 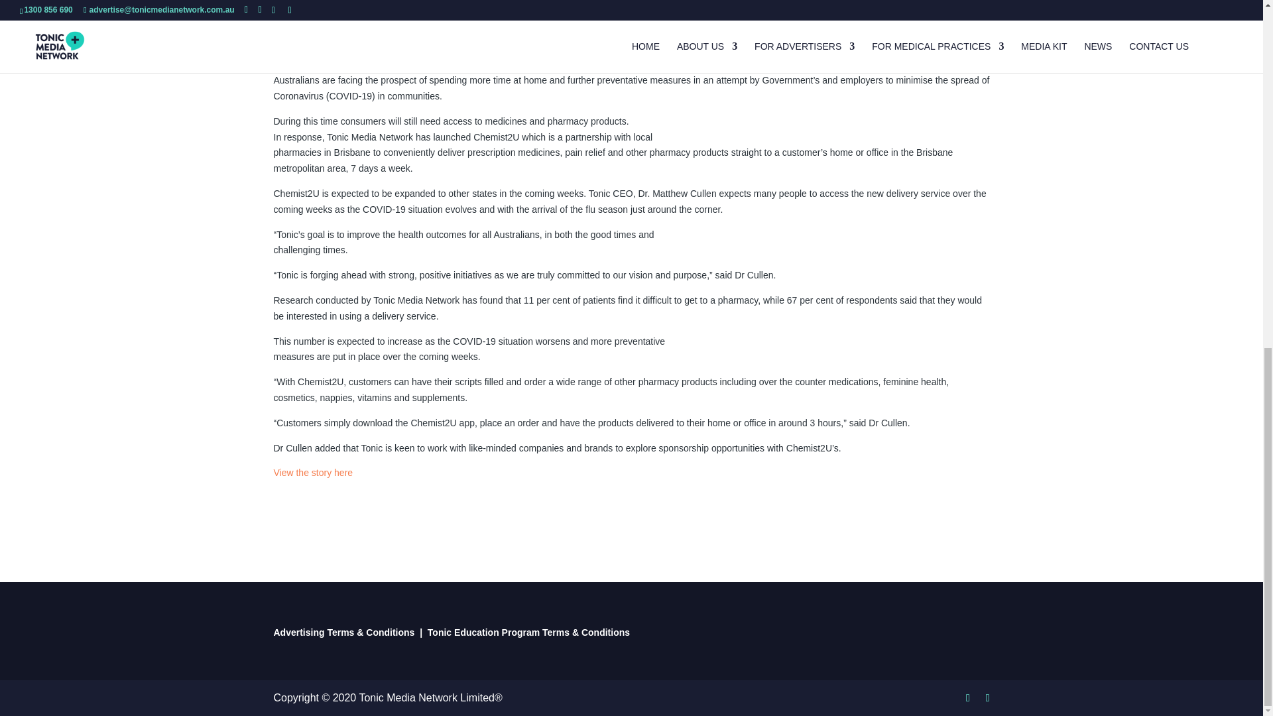 What do you see at coordinates (313, 473) in the screenshot?
I see `View the story here` at bounding box center [313, 473].